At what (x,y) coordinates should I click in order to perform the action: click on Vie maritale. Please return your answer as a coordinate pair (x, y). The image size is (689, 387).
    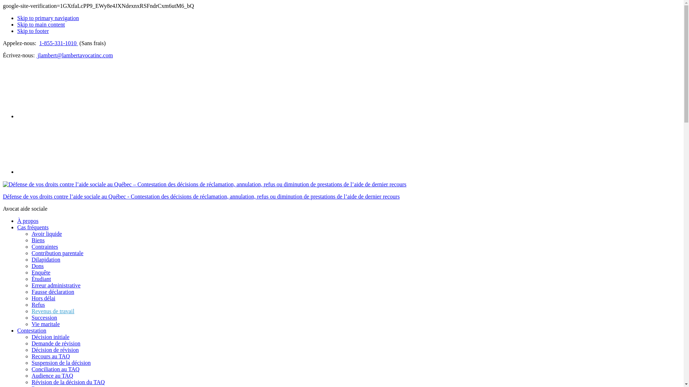
    Looking at the image, I should click on (46, 324).